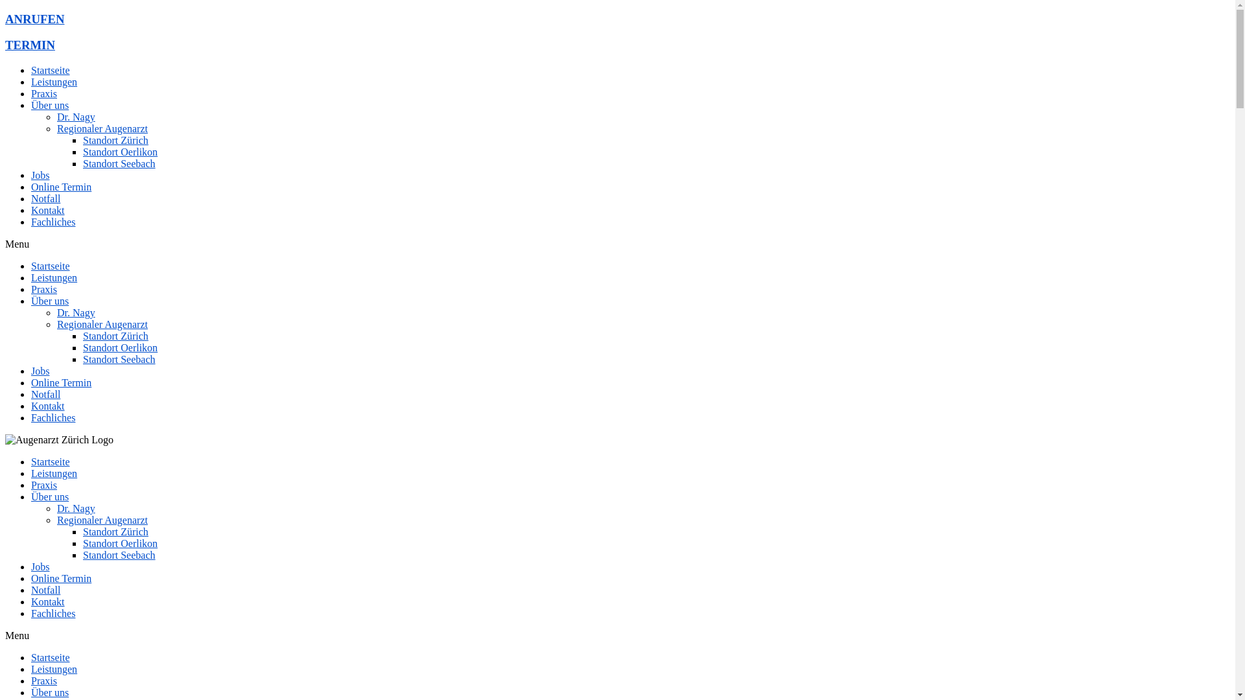 The height and width of the screenshot is (700, 1245). What do you see at coordinates (40, 566) in the screenshot?
I see `Jobs` at bounding box center [40, 566].